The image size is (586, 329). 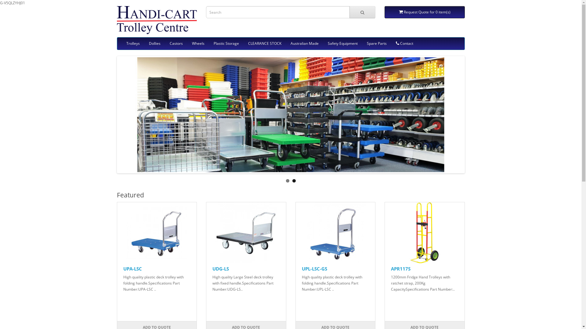 I want to click on UPA-LSC , so click(x=157, y=233).